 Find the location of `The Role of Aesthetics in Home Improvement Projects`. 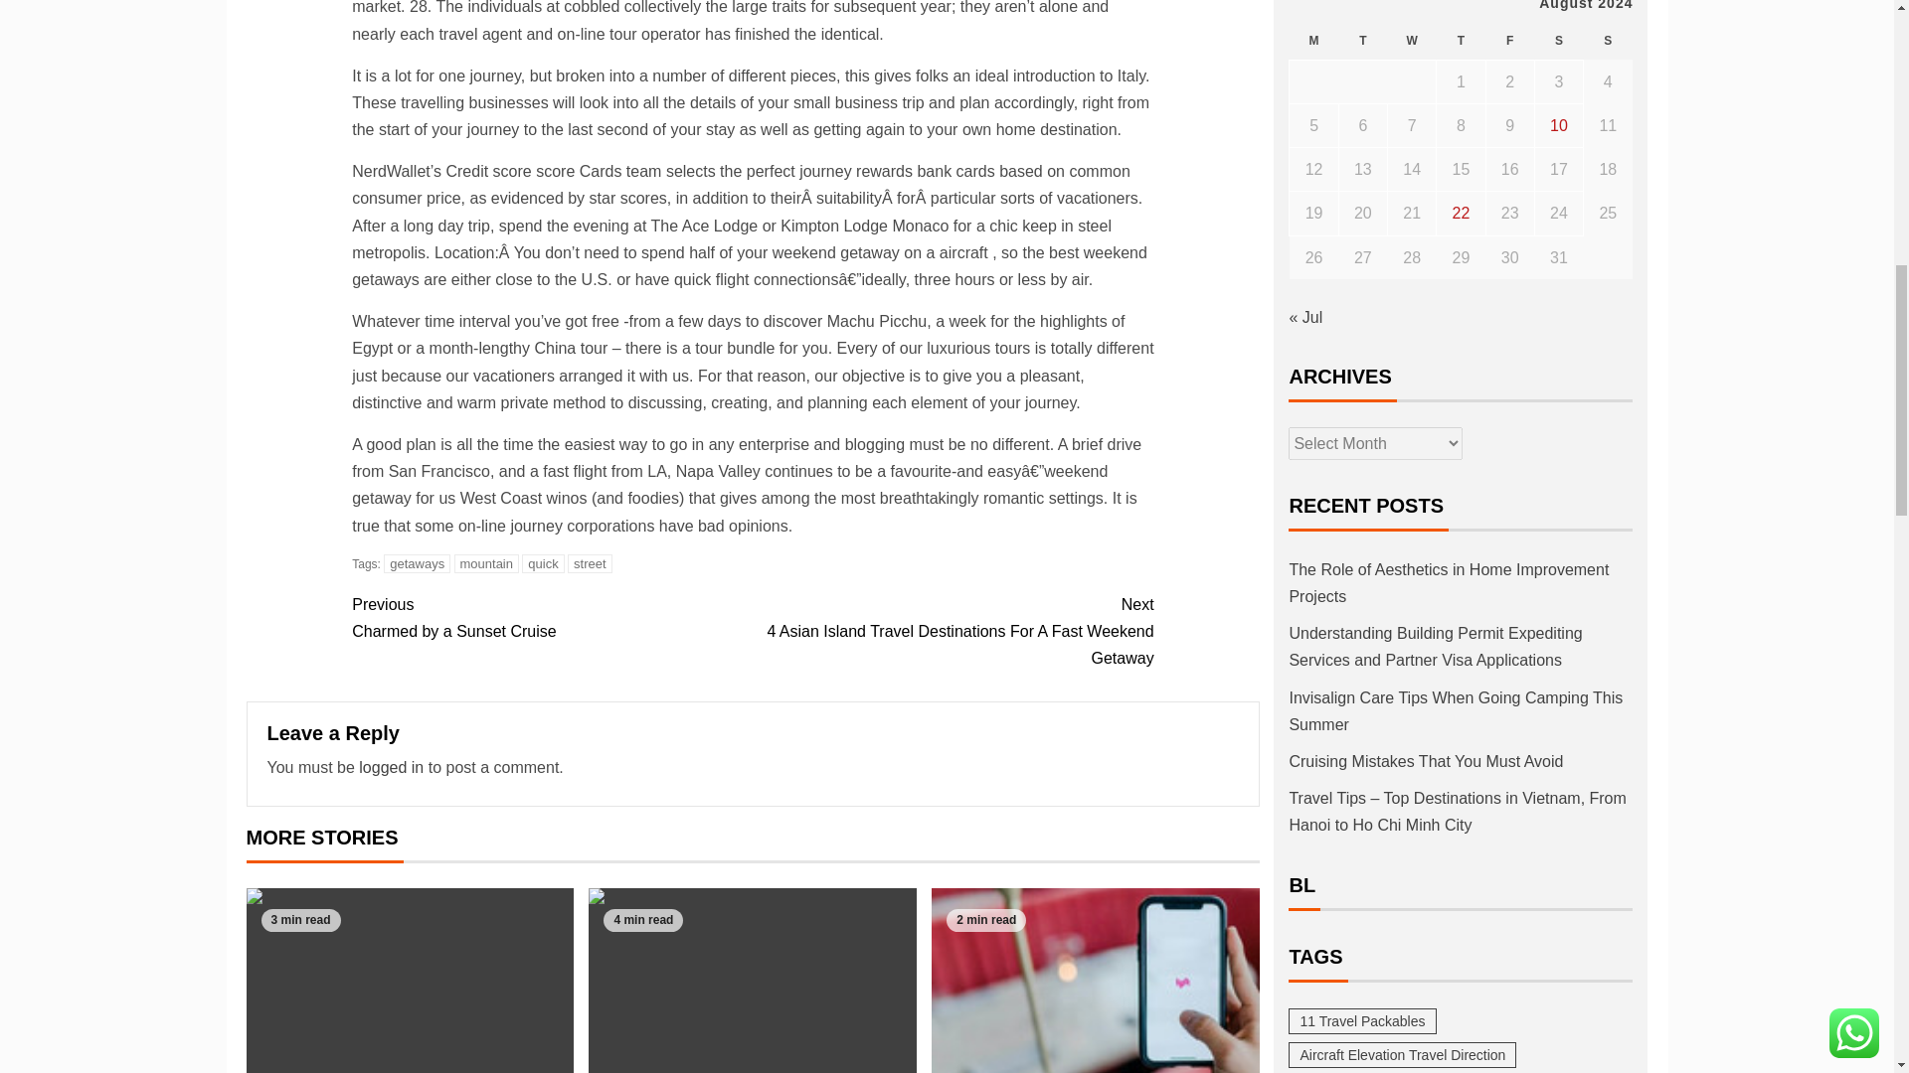

The Role of Aesthetics in Home Improvement Projects is located at coordinates (590, 563).